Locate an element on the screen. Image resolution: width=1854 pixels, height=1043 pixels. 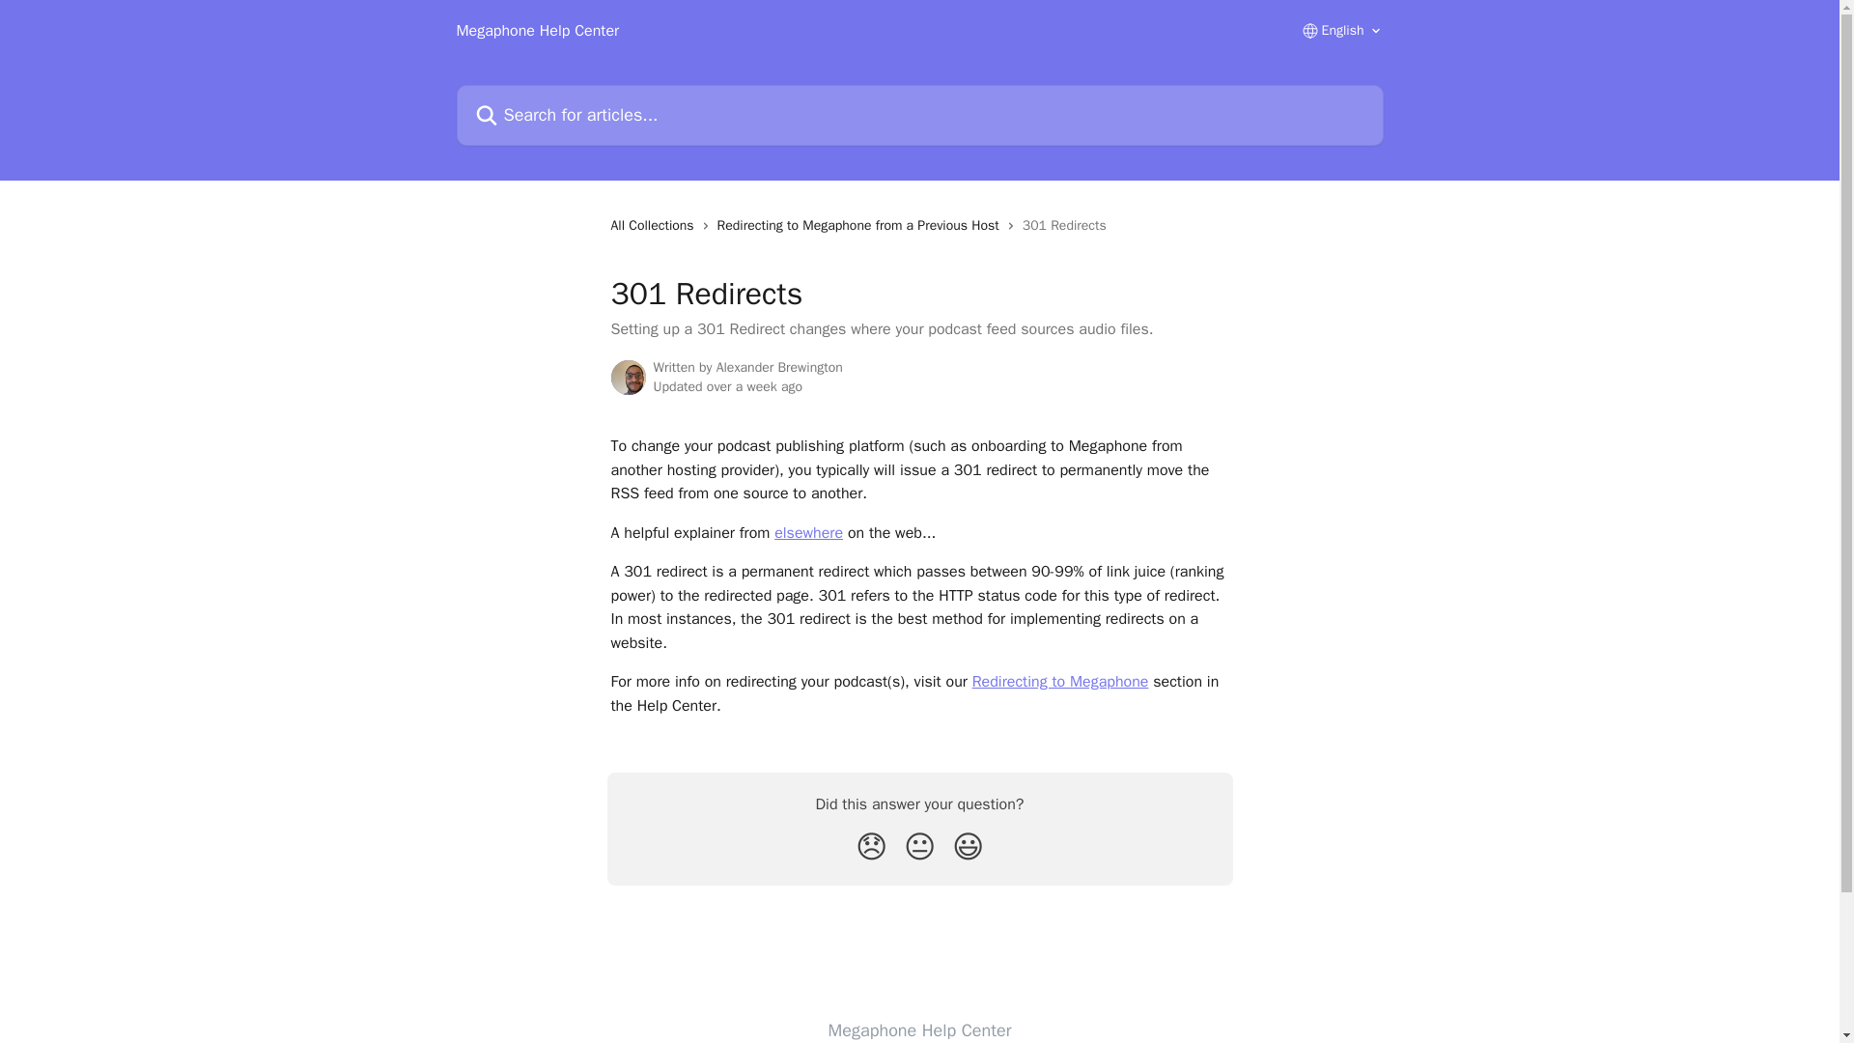
All Collections is located at coordinates (655, 226).